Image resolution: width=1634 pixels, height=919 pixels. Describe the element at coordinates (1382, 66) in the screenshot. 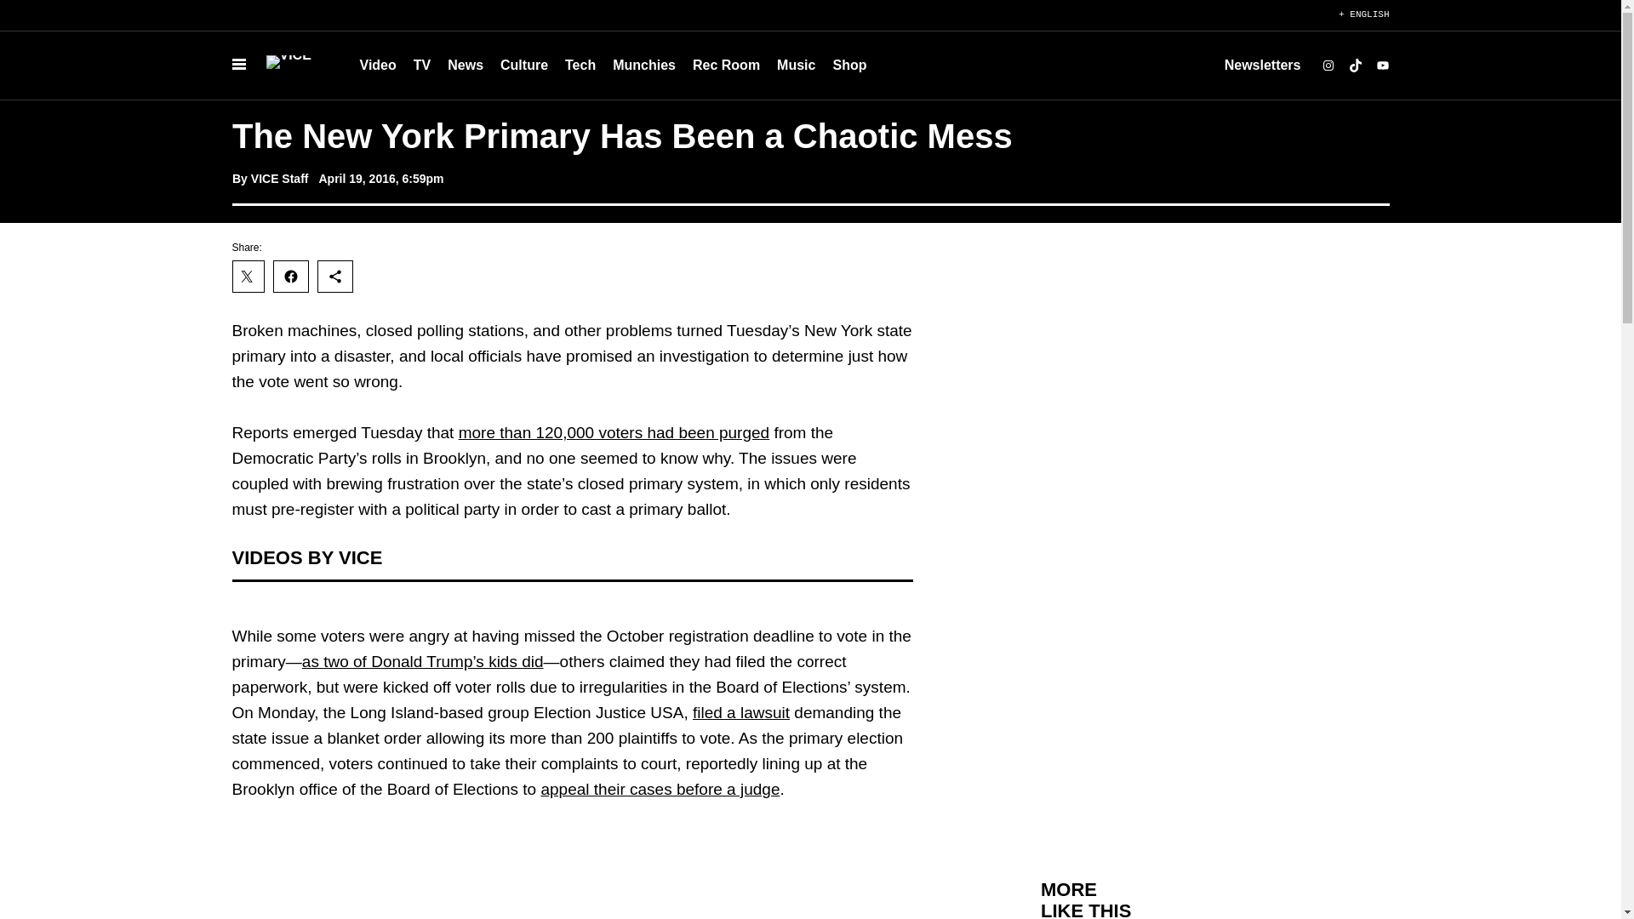

I see `YouTube` at that location.